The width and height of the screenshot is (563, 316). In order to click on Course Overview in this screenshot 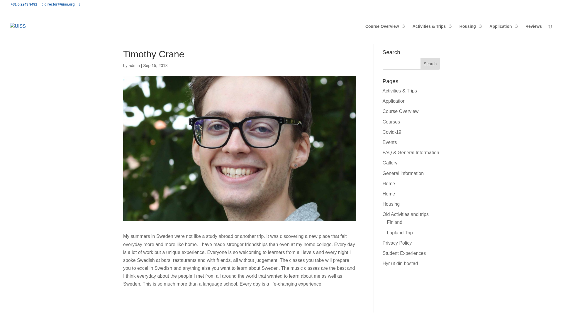, I will do `click(385, 34)`.